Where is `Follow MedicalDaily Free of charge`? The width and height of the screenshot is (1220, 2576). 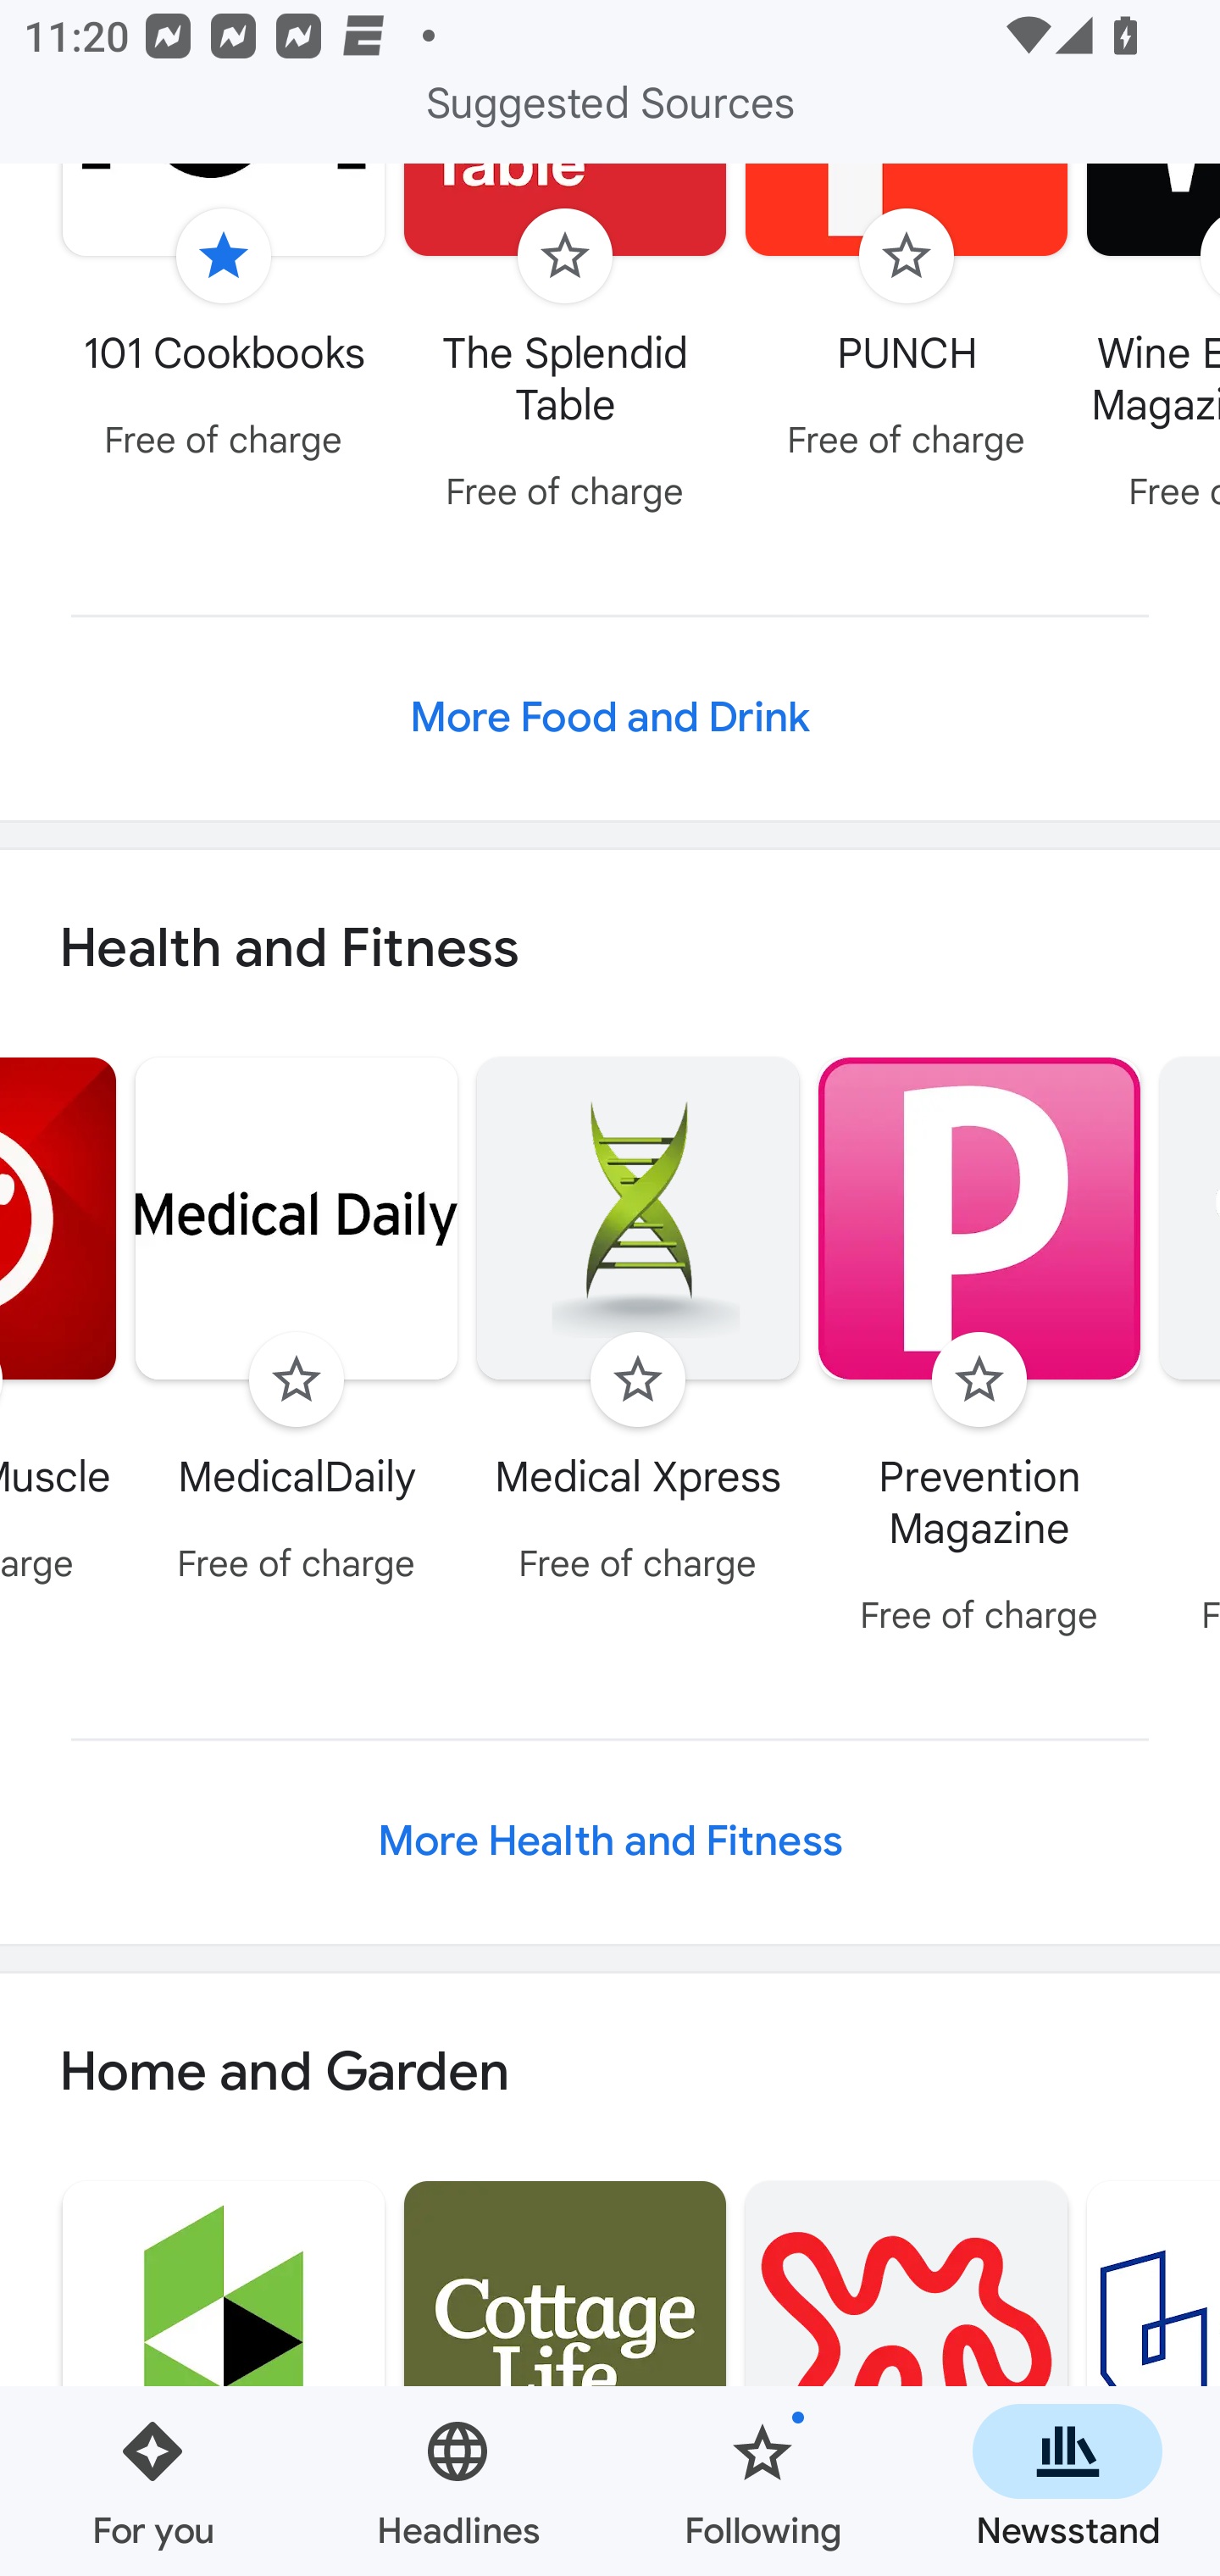
Follow MedicalDaily Free of charge is located at coordinates (297, 1325).